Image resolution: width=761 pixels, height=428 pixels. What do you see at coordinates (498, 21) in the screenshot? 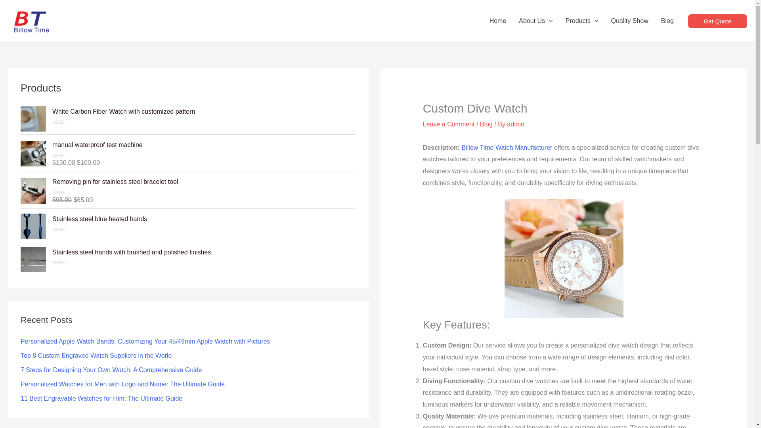
I see `Home` at bounding box center [498, 21].